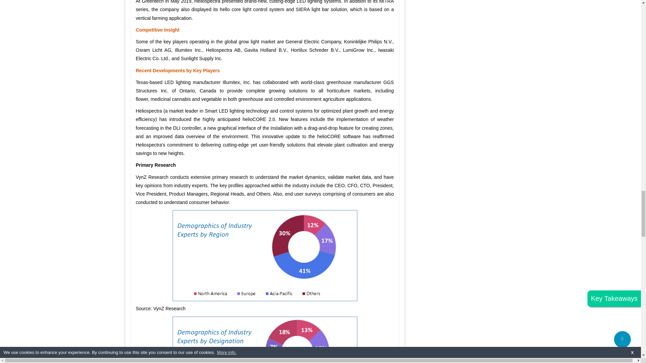 This screenshot has width=646, height=363. What do you see at coordinates (264, 339) in the screenshot?
I see `Grow Light Market Analysis` at bounding box center [264, 339].